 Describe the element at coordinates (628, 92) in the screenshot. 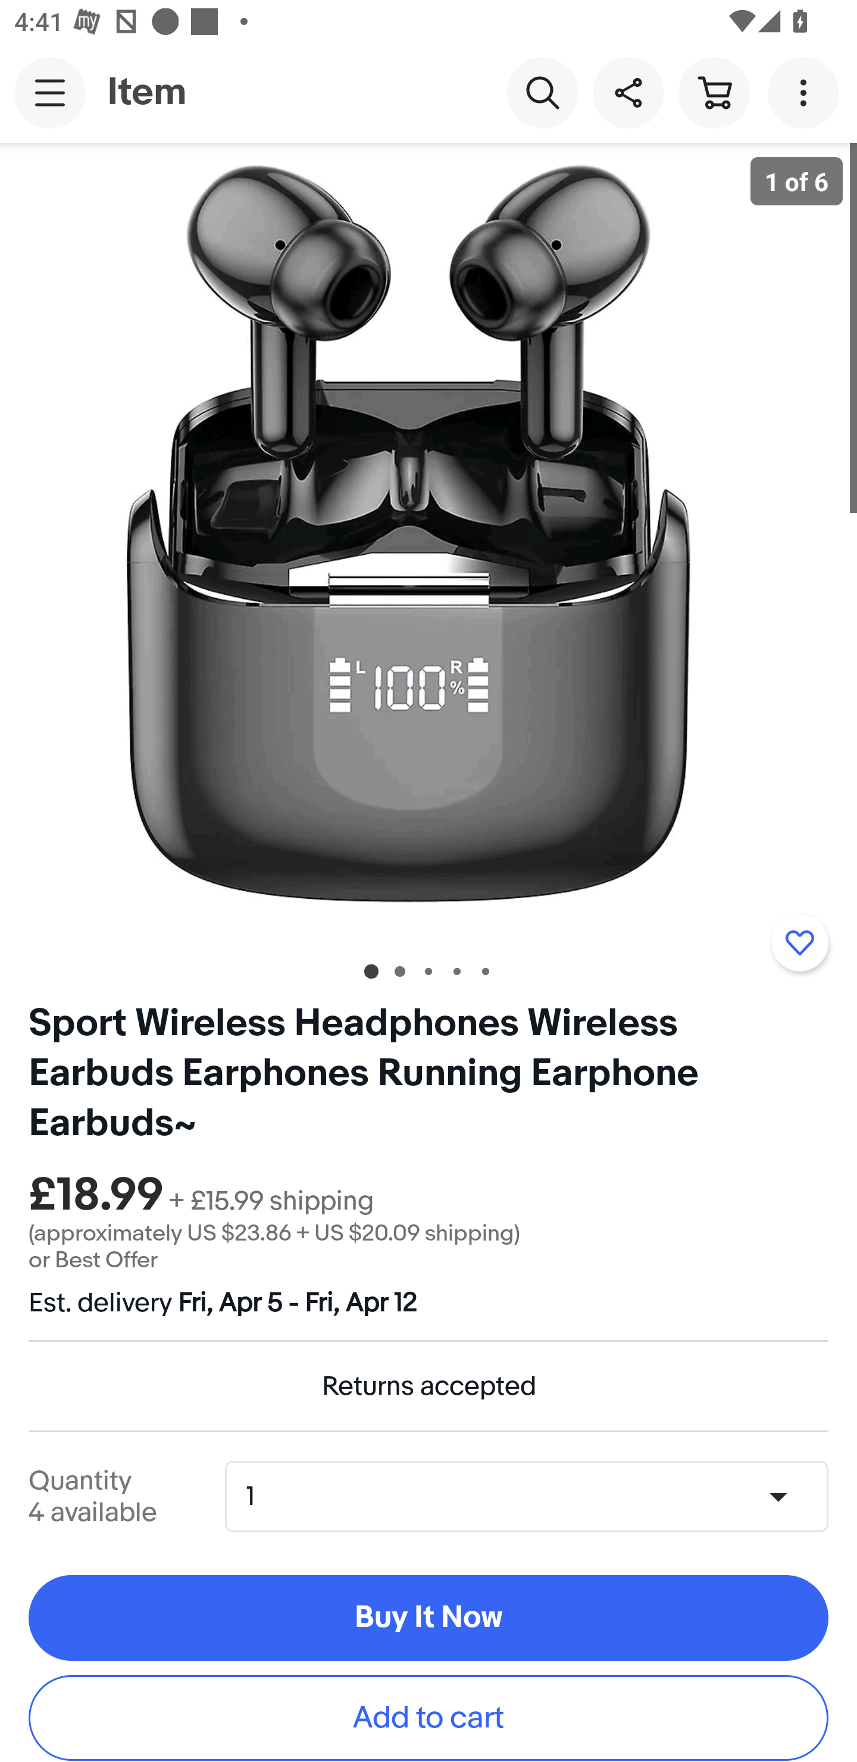

I see `Share this item` at that location.